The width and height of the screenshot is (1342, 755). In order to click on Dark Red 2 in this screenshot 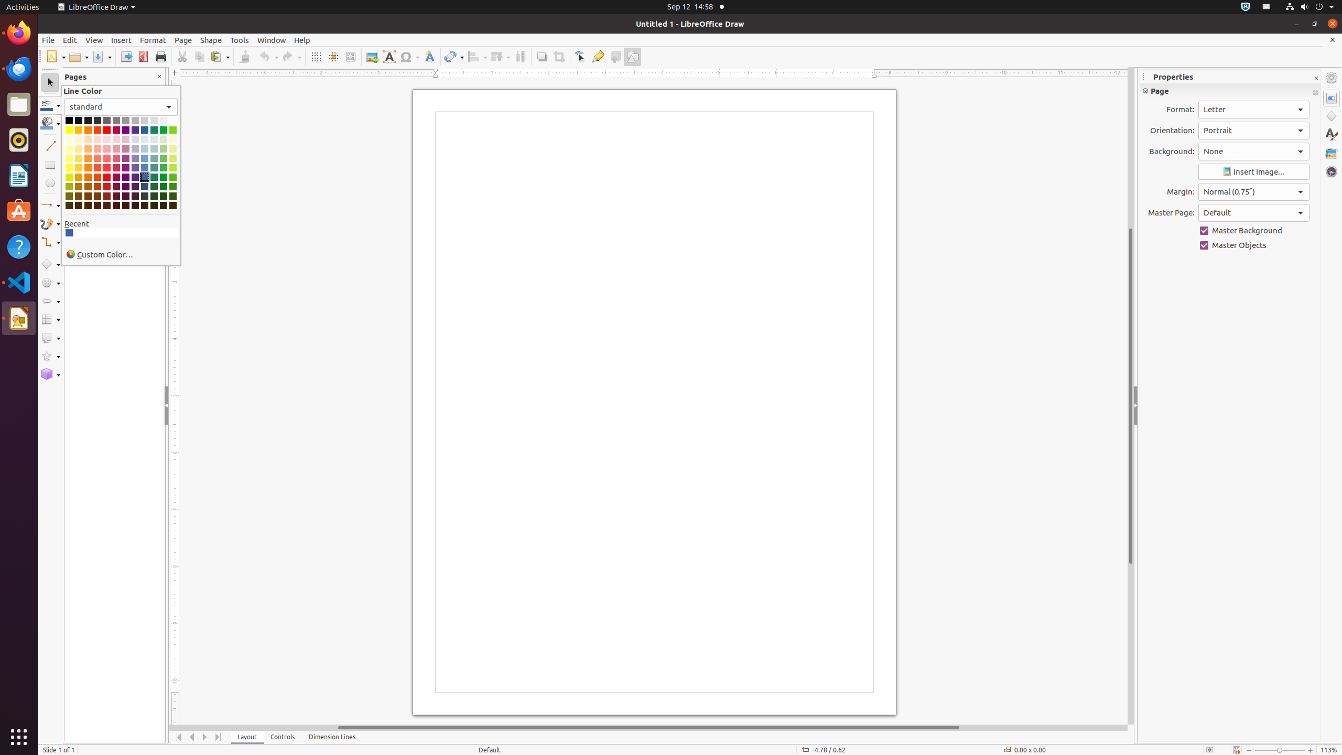, I will do `click(107, 187)`.